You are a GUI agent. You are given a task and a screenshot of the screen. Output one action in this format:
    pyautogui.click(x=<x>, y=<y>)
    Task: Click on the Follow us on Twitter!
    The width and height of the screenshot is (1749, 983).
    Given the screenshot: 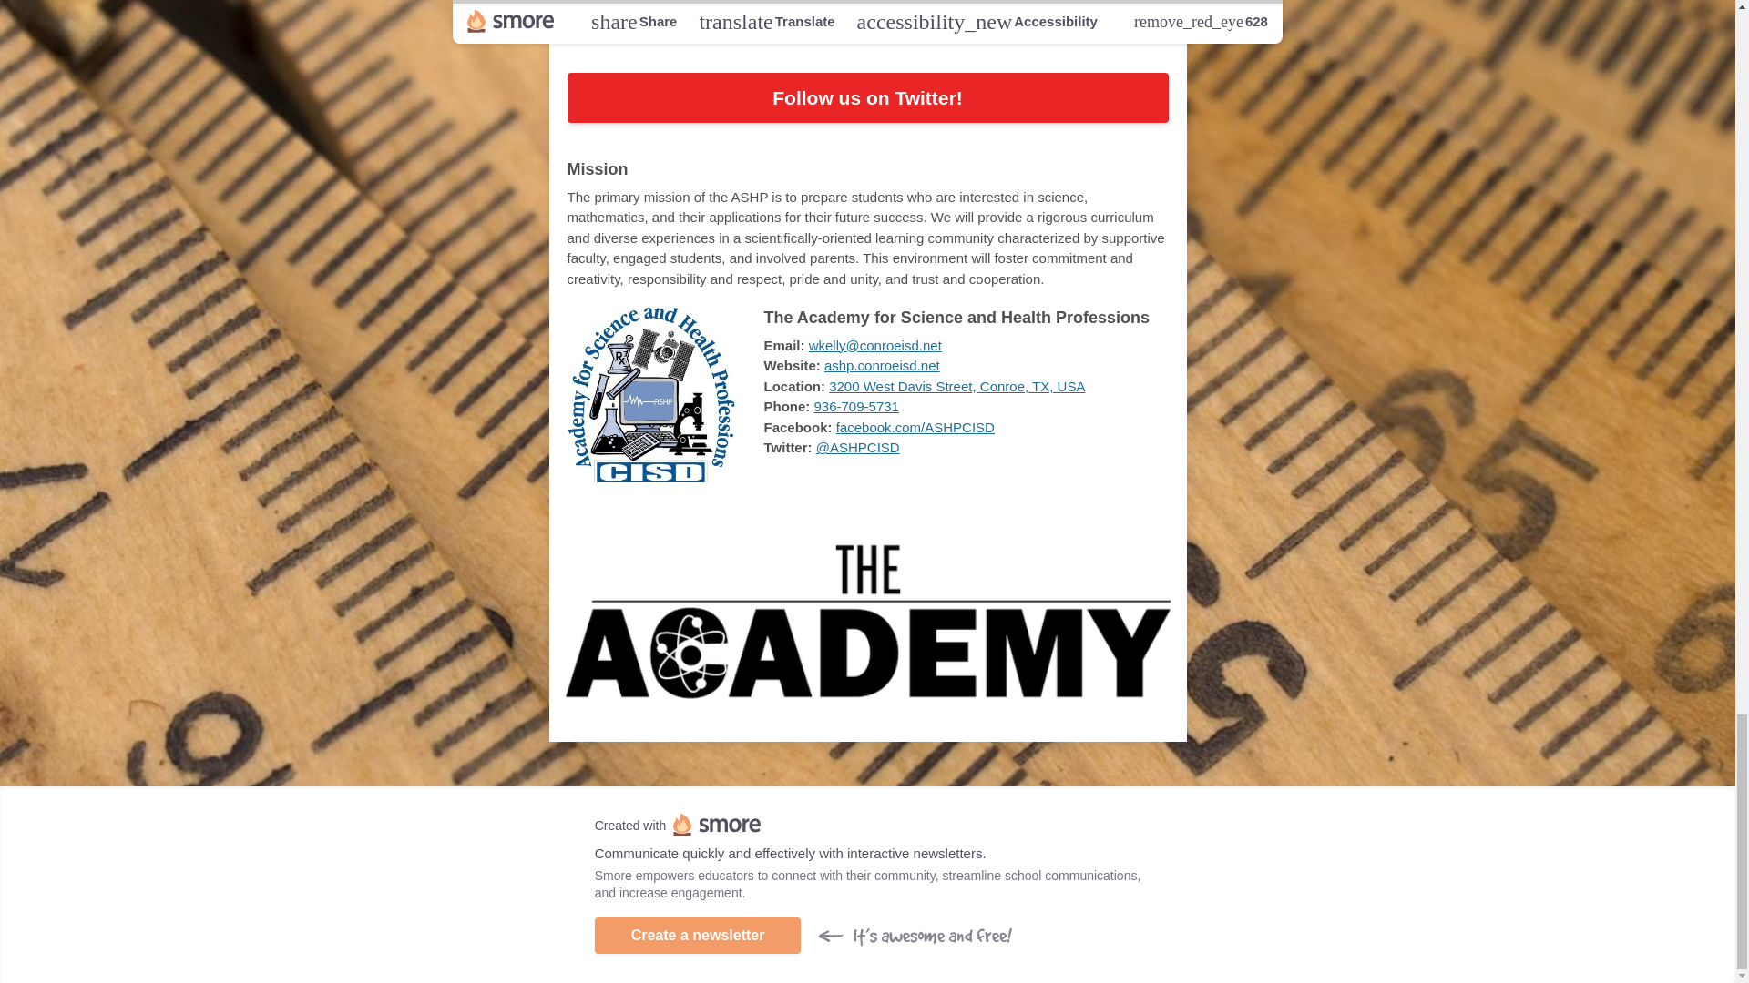 What is the action you would take?
    pyautogui.click(x=867, y=98)
    